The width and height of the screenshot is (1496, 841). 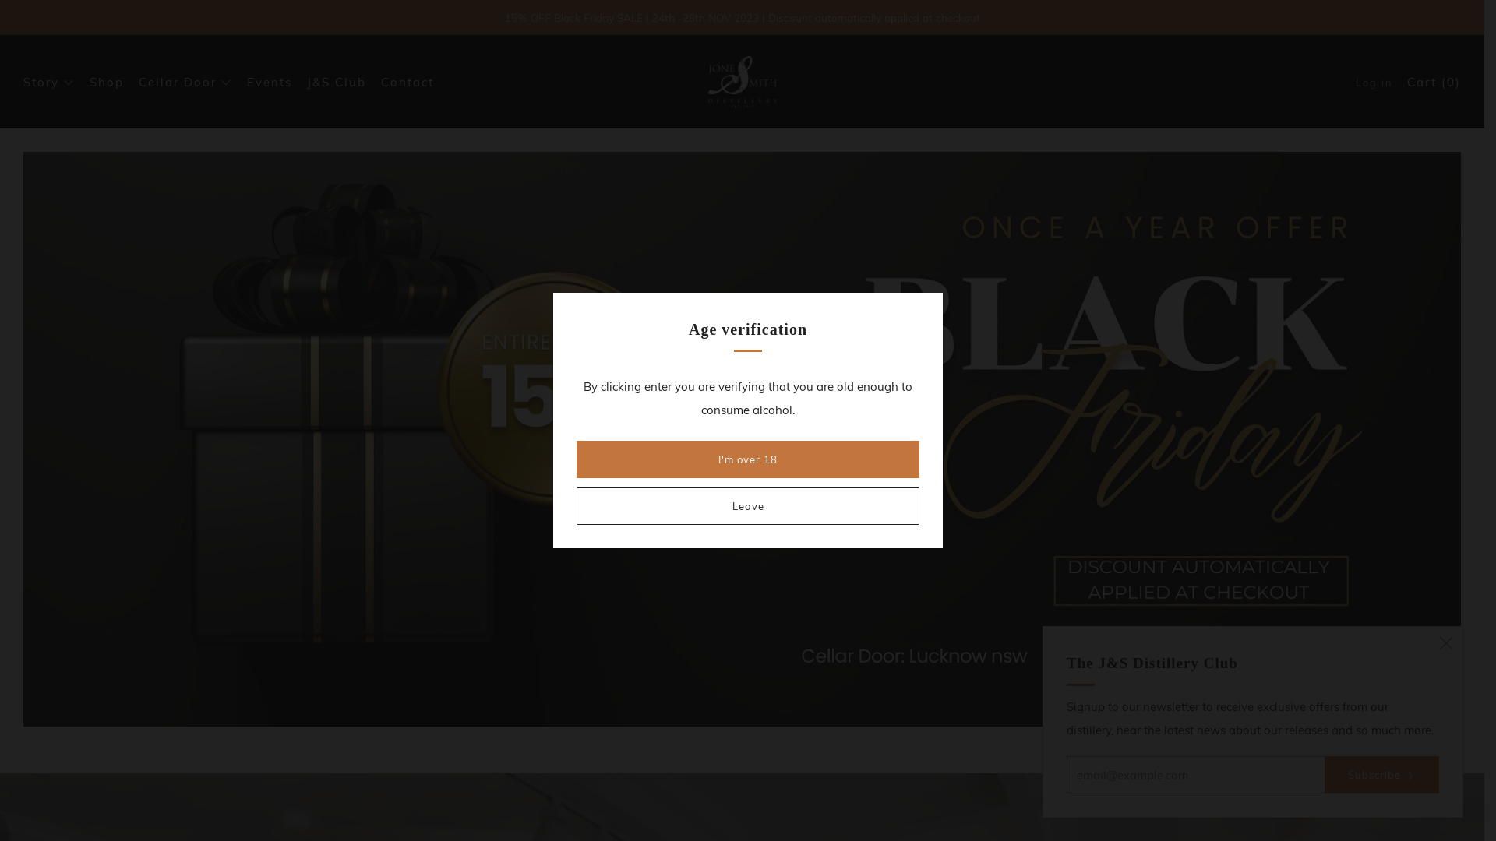 What do you see at coordinates (49, 83) in the screenshot?
I see `Story` at bounding box center [49, 83].